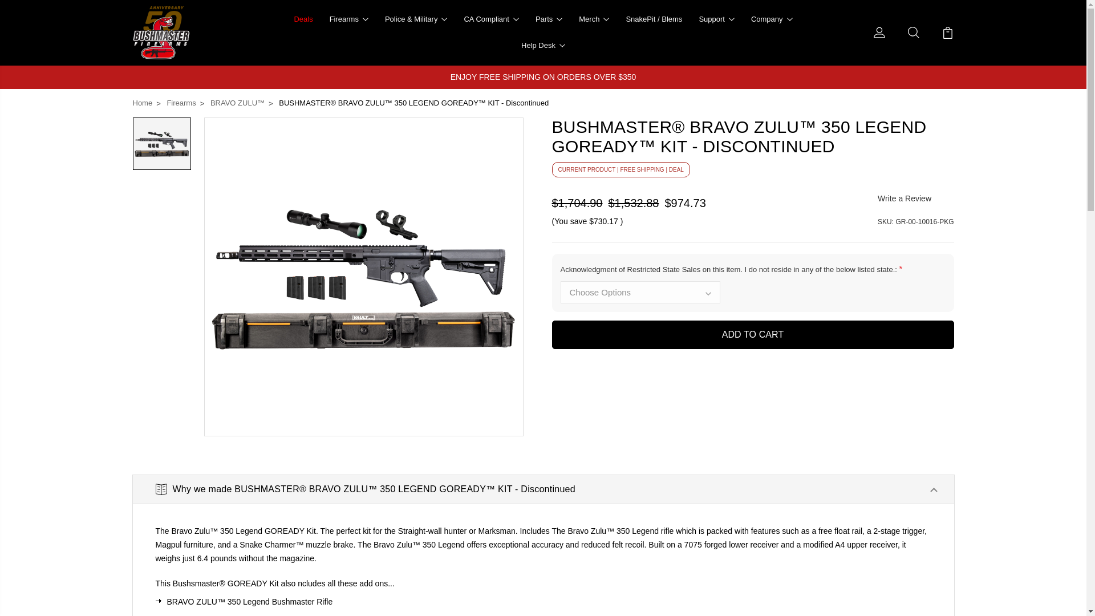  What do you see at coordinates (161, 32) in the screenshot?
I see `Bushmaster Firearms International` at bounding box center [161, 32].